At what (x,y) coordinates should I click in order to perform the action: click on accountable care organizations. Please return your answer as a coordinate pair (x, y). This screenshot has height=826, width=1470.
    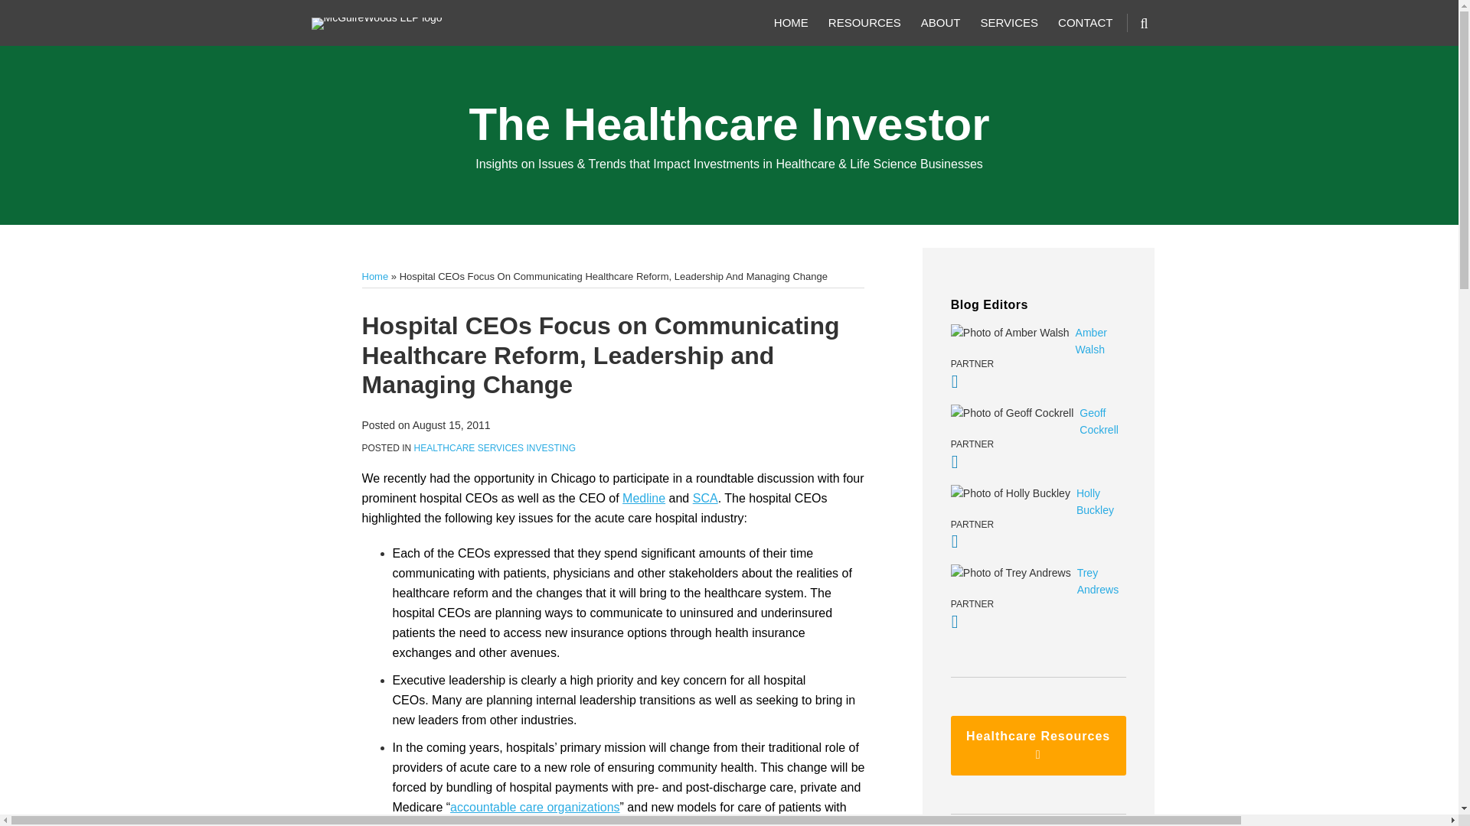
    Looking at the image, I should click on (534, 806).